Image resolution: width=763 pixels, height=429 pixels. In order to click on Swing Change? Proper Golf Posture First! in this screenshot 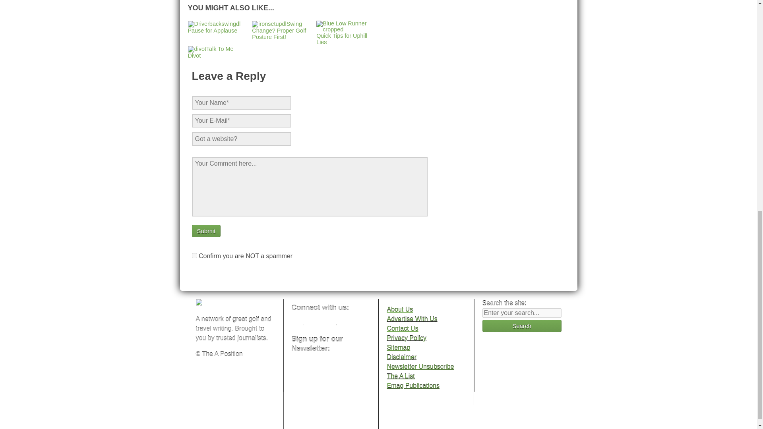, I will do `click(279, 30)`.